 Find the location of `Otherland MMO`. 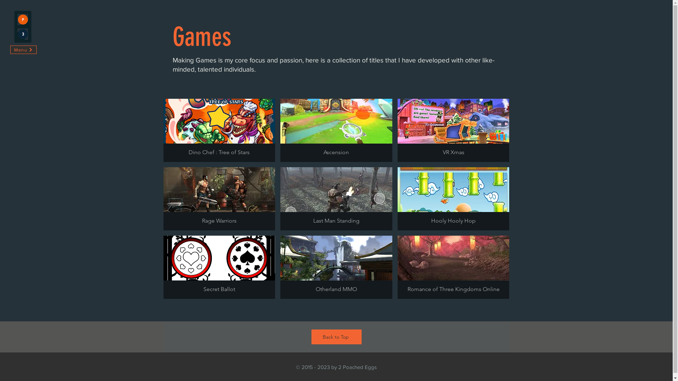

Otherland MMO is located at coordinates (336, 267).